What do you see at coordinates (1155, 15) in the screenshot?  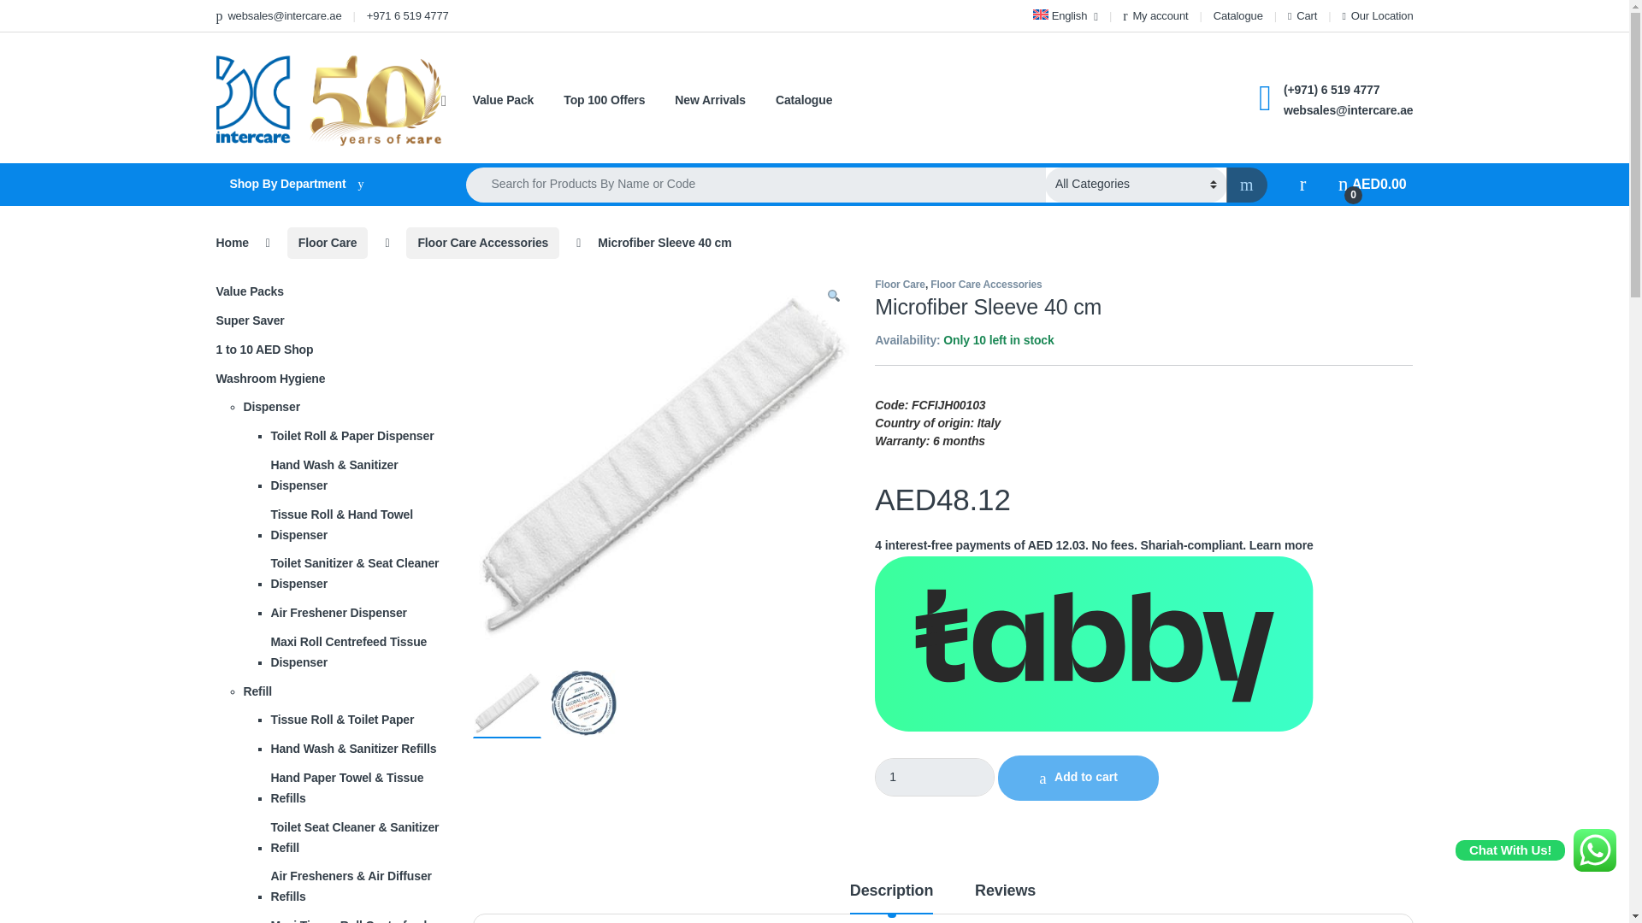 I see `My account` at bounding box center [1155, 15].